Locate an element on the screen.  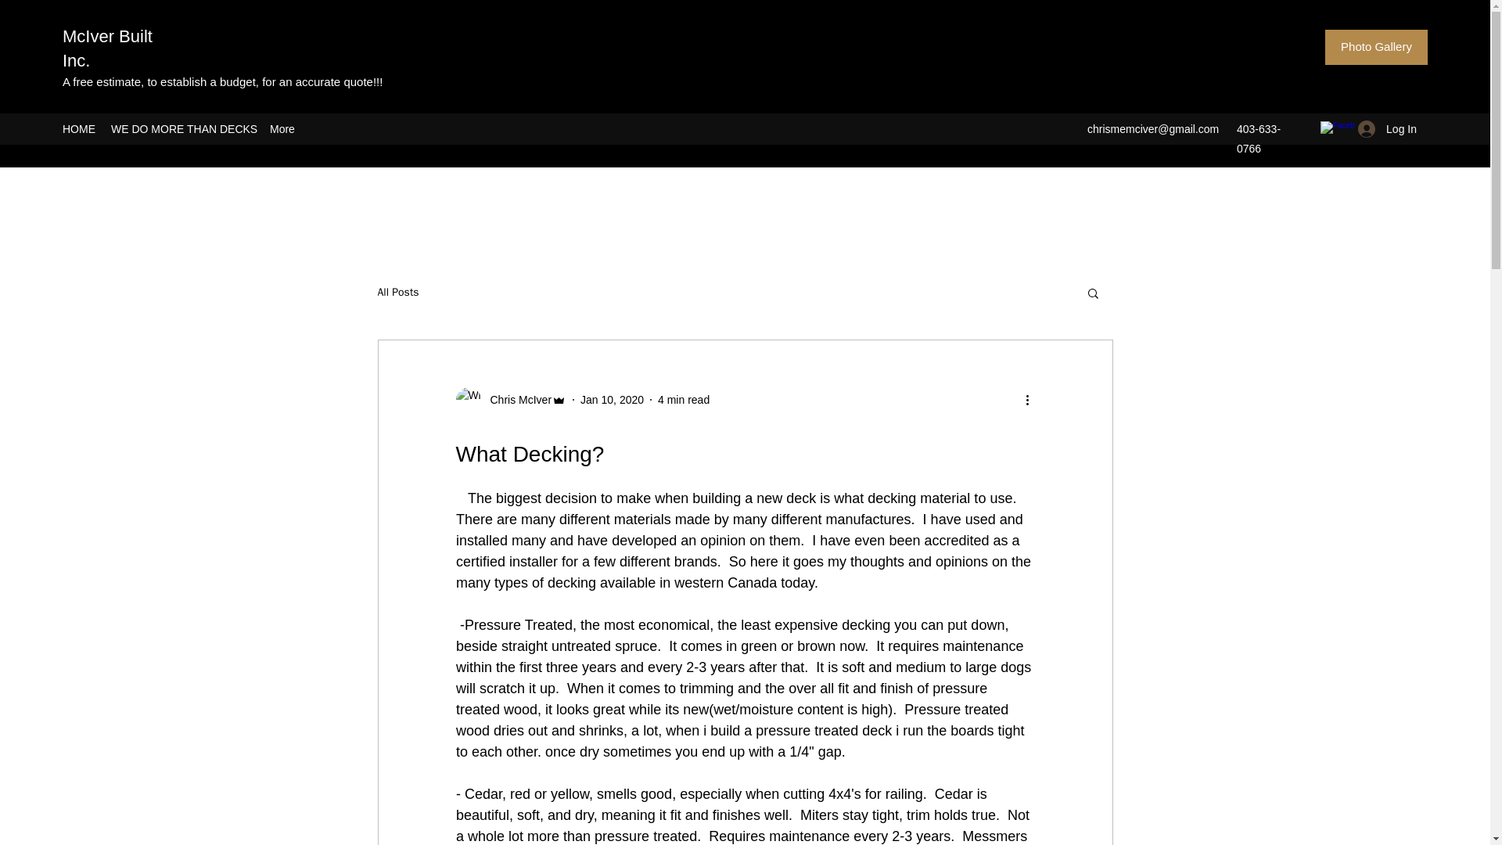
All Posts is located at coordinates (397, 293).